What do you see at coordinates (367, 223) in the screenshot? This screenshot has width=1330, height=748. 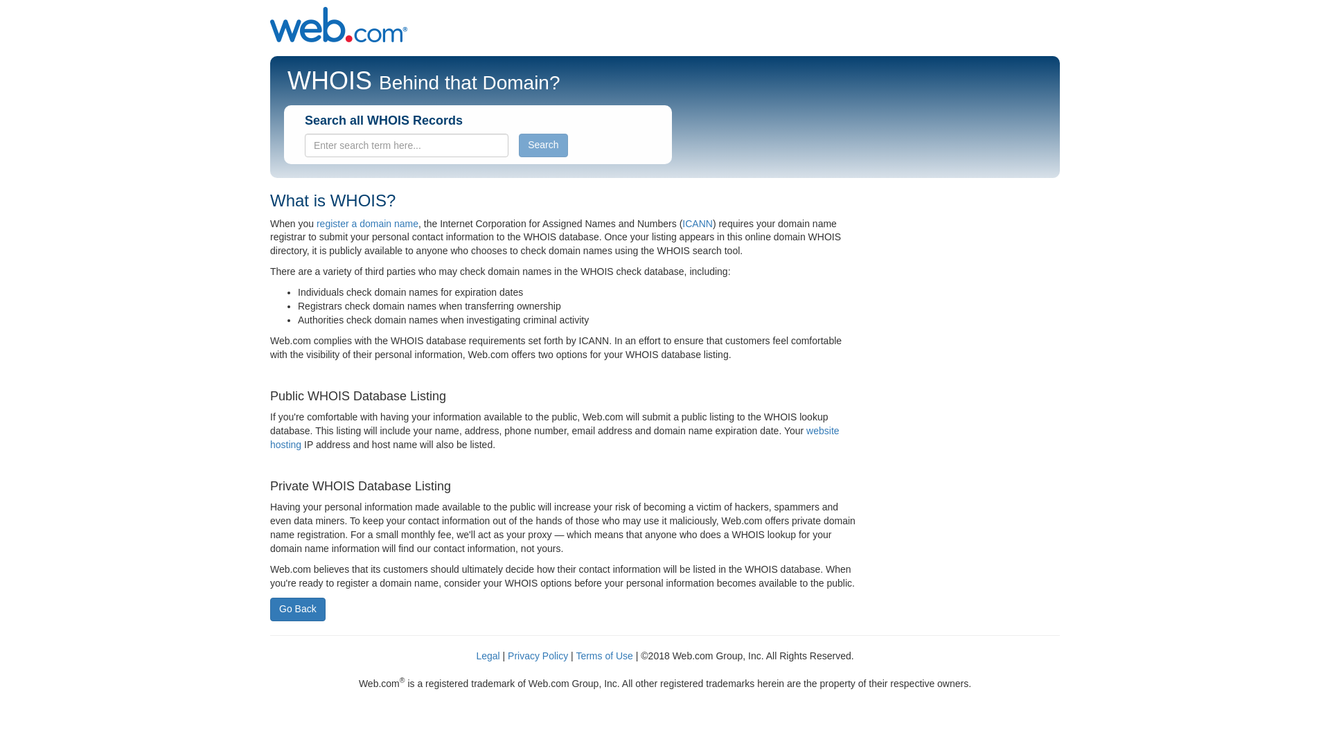 I see `register a domain name` at bounding box center [367, 223].